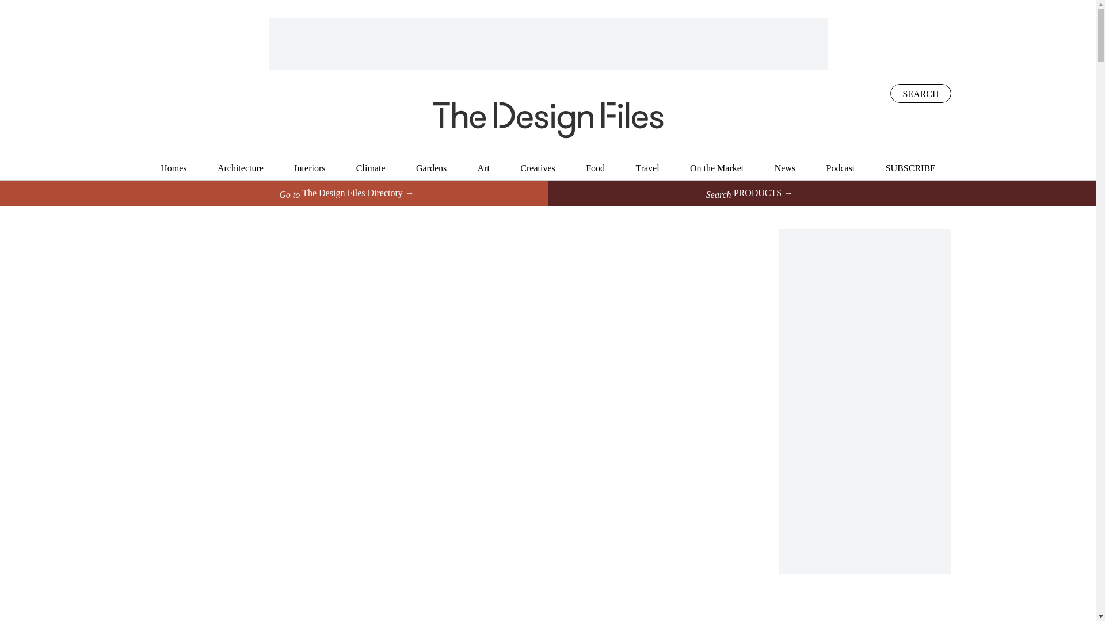 This screenshot has width=1105, height=621. What do you see at coordinates (595, 168) in the screenshot?
I see `Food` at bounding box center [595, 168].